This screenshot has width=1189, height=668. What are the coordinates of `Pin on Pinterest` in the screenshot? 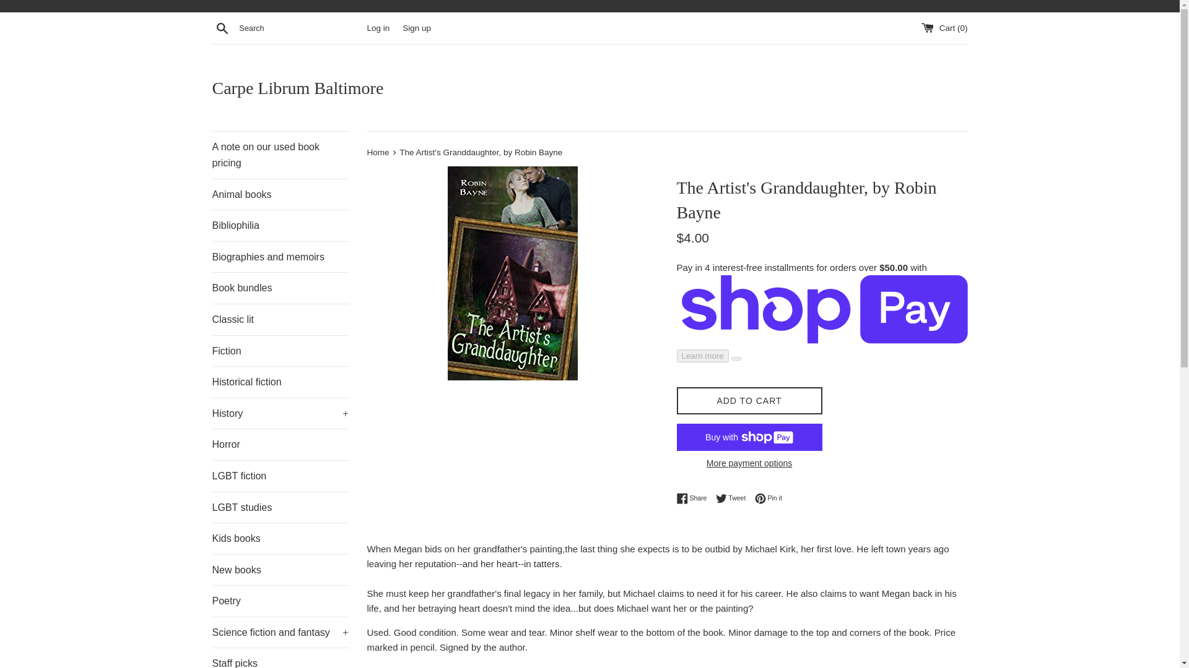 It's located at (769, 499).